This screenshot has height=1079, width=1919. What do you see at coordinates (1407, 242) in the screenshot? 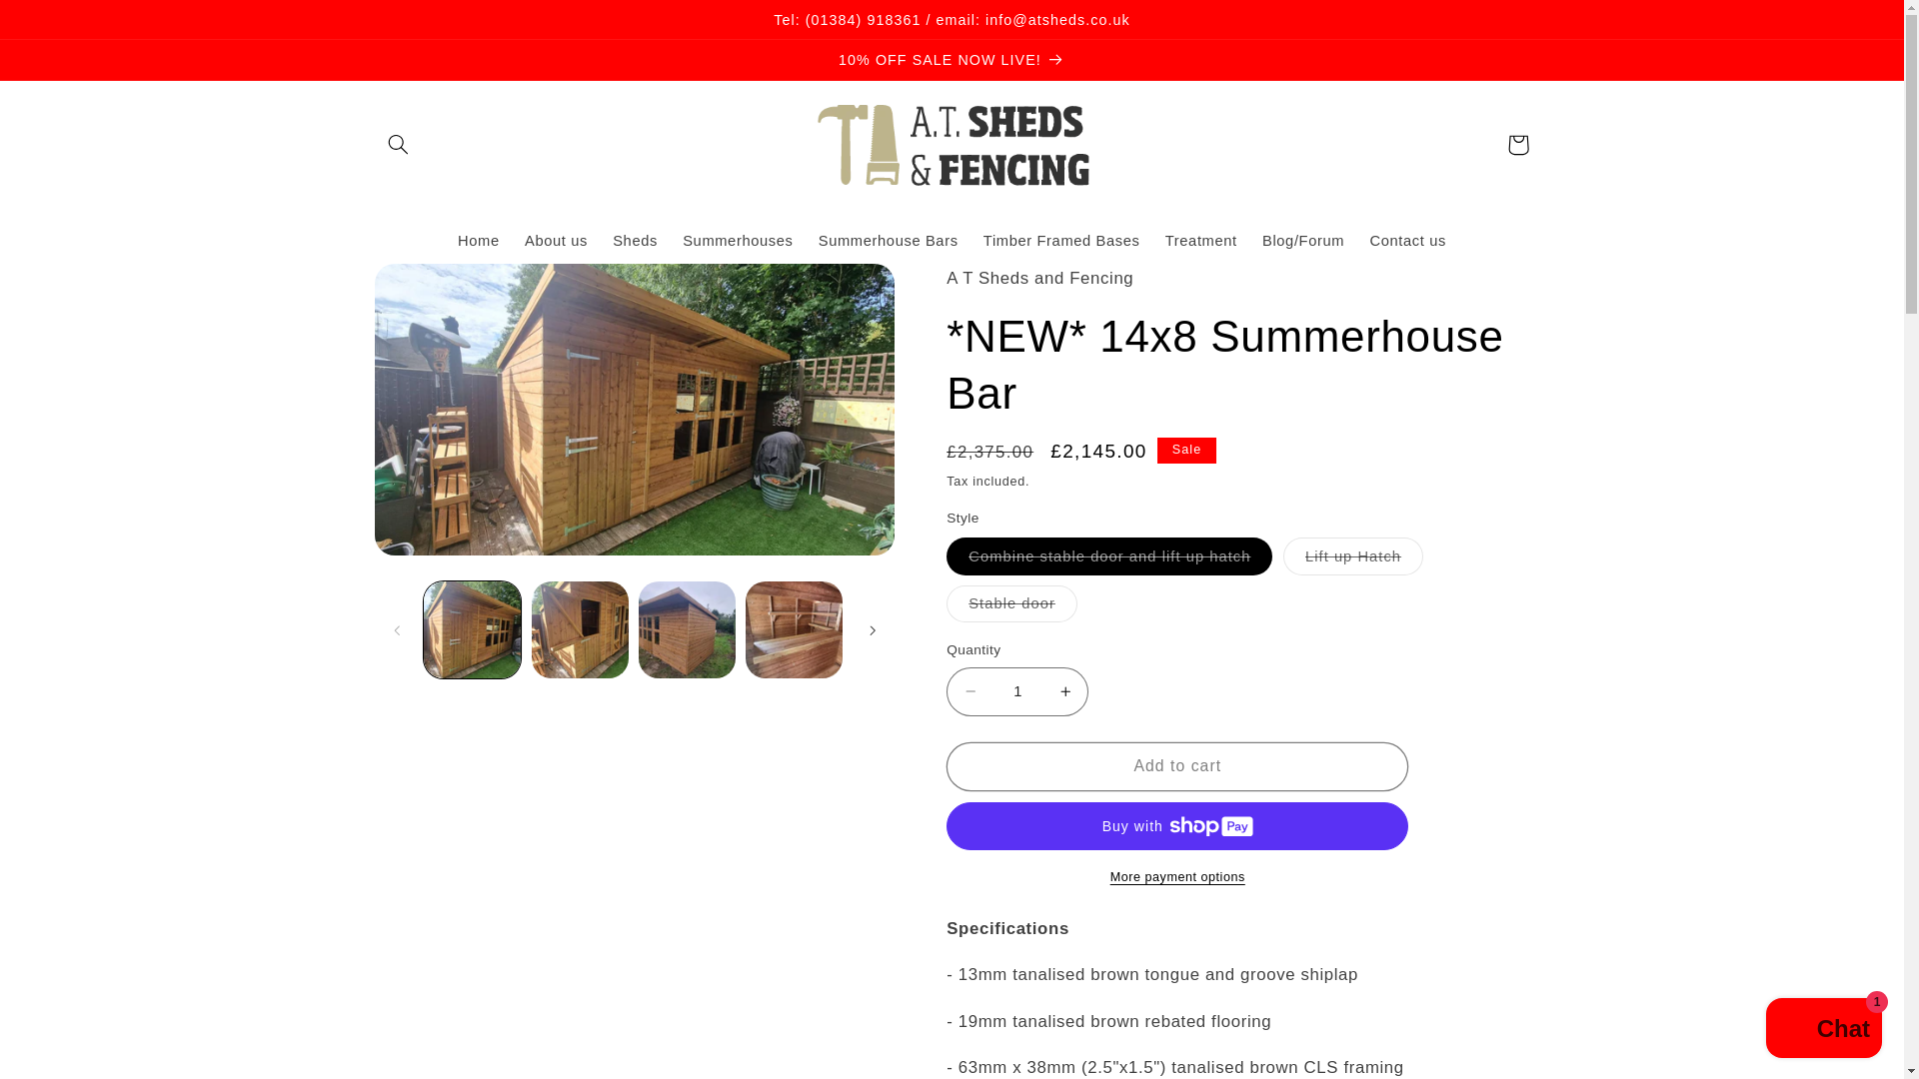
I see `Contact us` at bounding box center [1407, 242].